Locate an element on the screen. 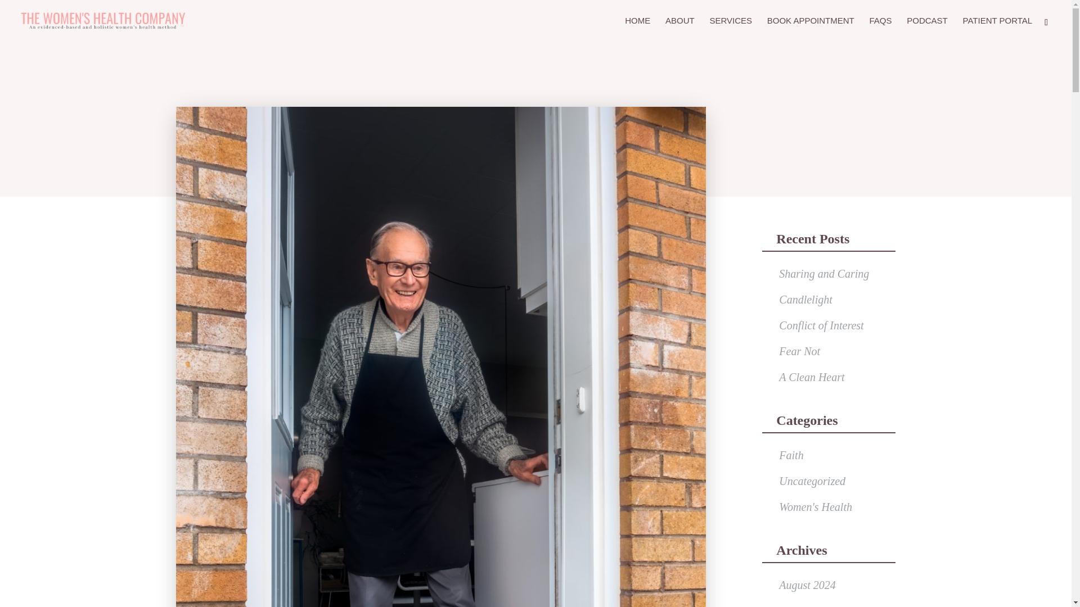  July 2024 is located at coordinates (801, 606).